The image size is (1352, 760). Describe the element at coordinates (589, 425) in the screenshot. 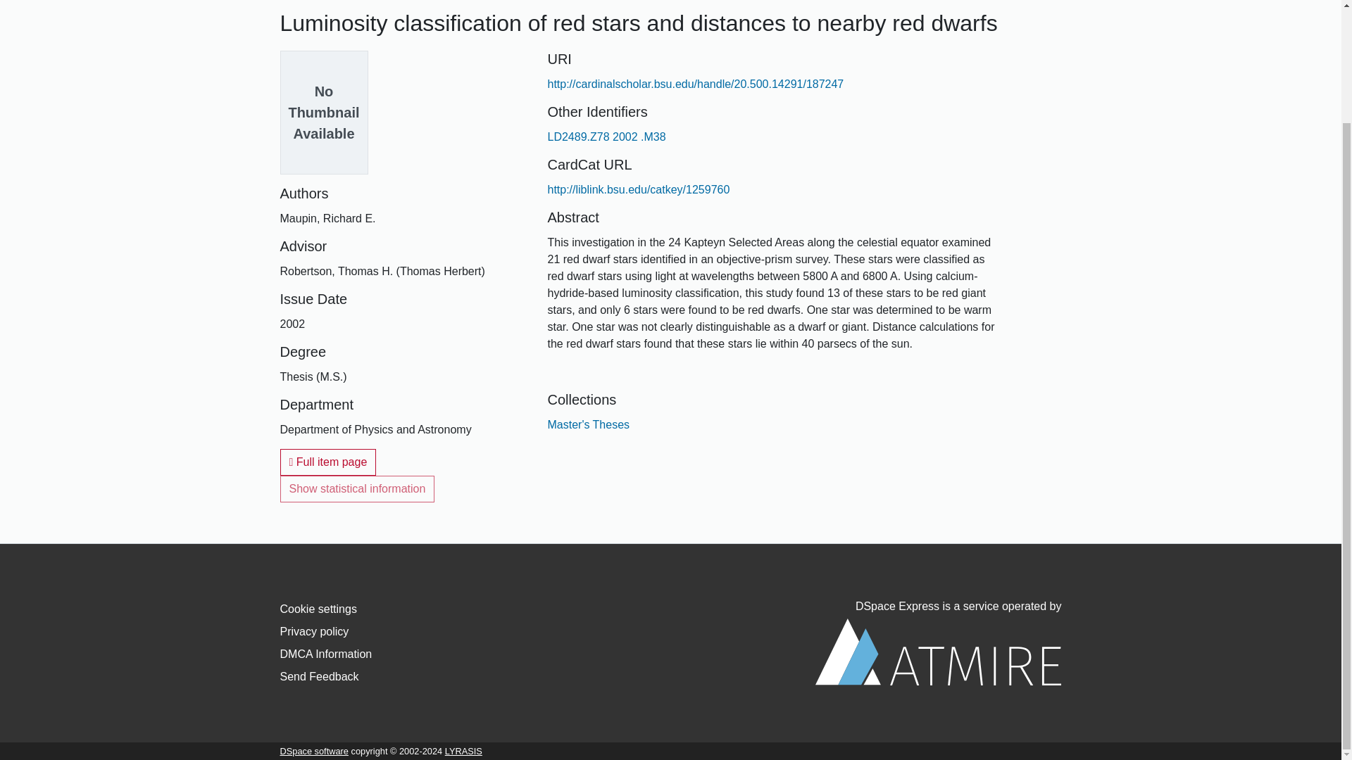

I see `Master's Theses` at that location.